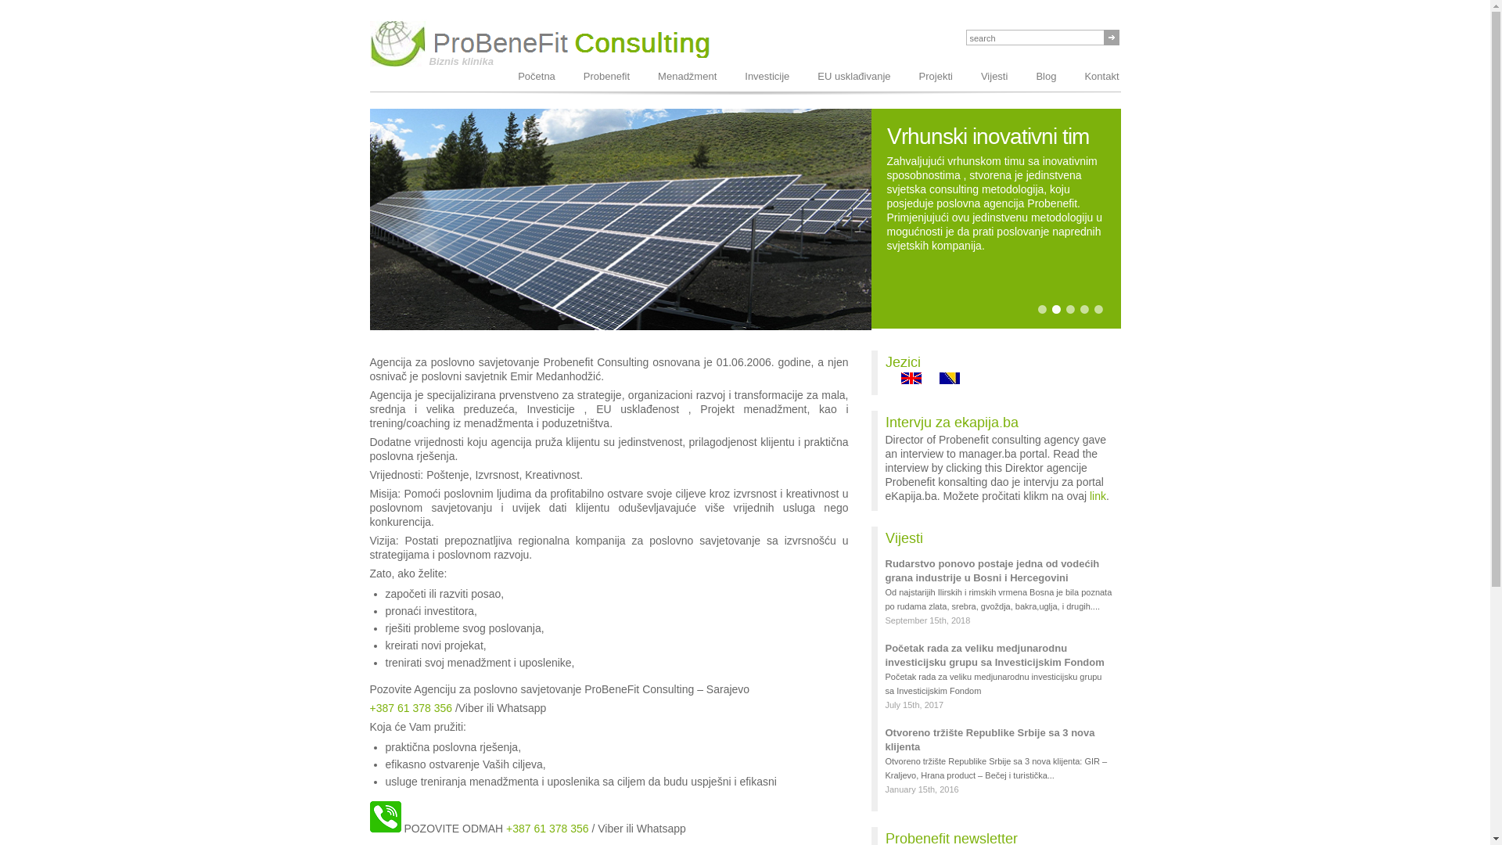  Describe the element at coordinates (1101, 77) in the screenshot. I see `Kontakt` at that location.